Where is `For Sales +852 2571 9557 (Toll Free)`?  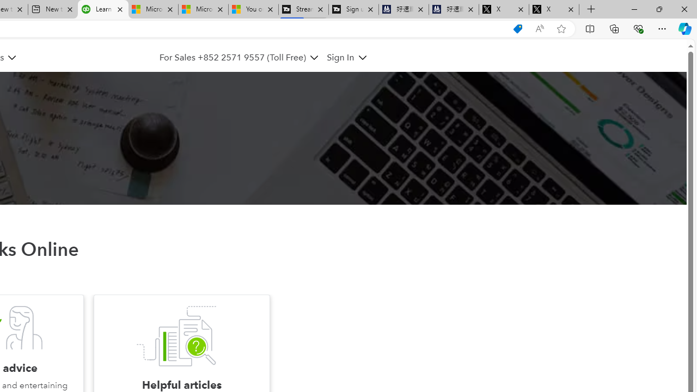
For Sales +852 2571 9557 (Toll Free) is located at coordinates (233, 57).